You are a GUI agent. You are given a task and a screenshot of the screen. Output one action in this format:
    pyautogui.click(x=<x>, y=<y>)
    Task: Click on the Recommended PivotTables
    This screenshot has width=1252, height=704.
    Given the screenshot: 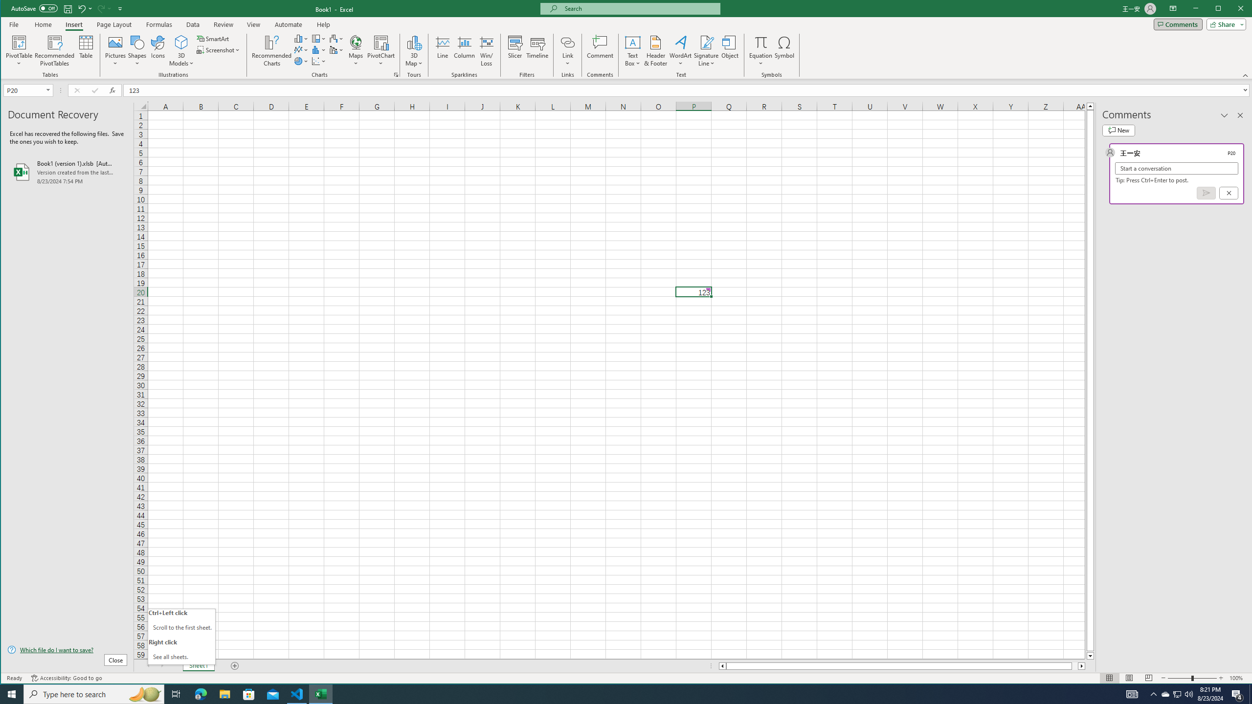 What is the action you would take?
    pyautogui.click(x=55, y=51)
    